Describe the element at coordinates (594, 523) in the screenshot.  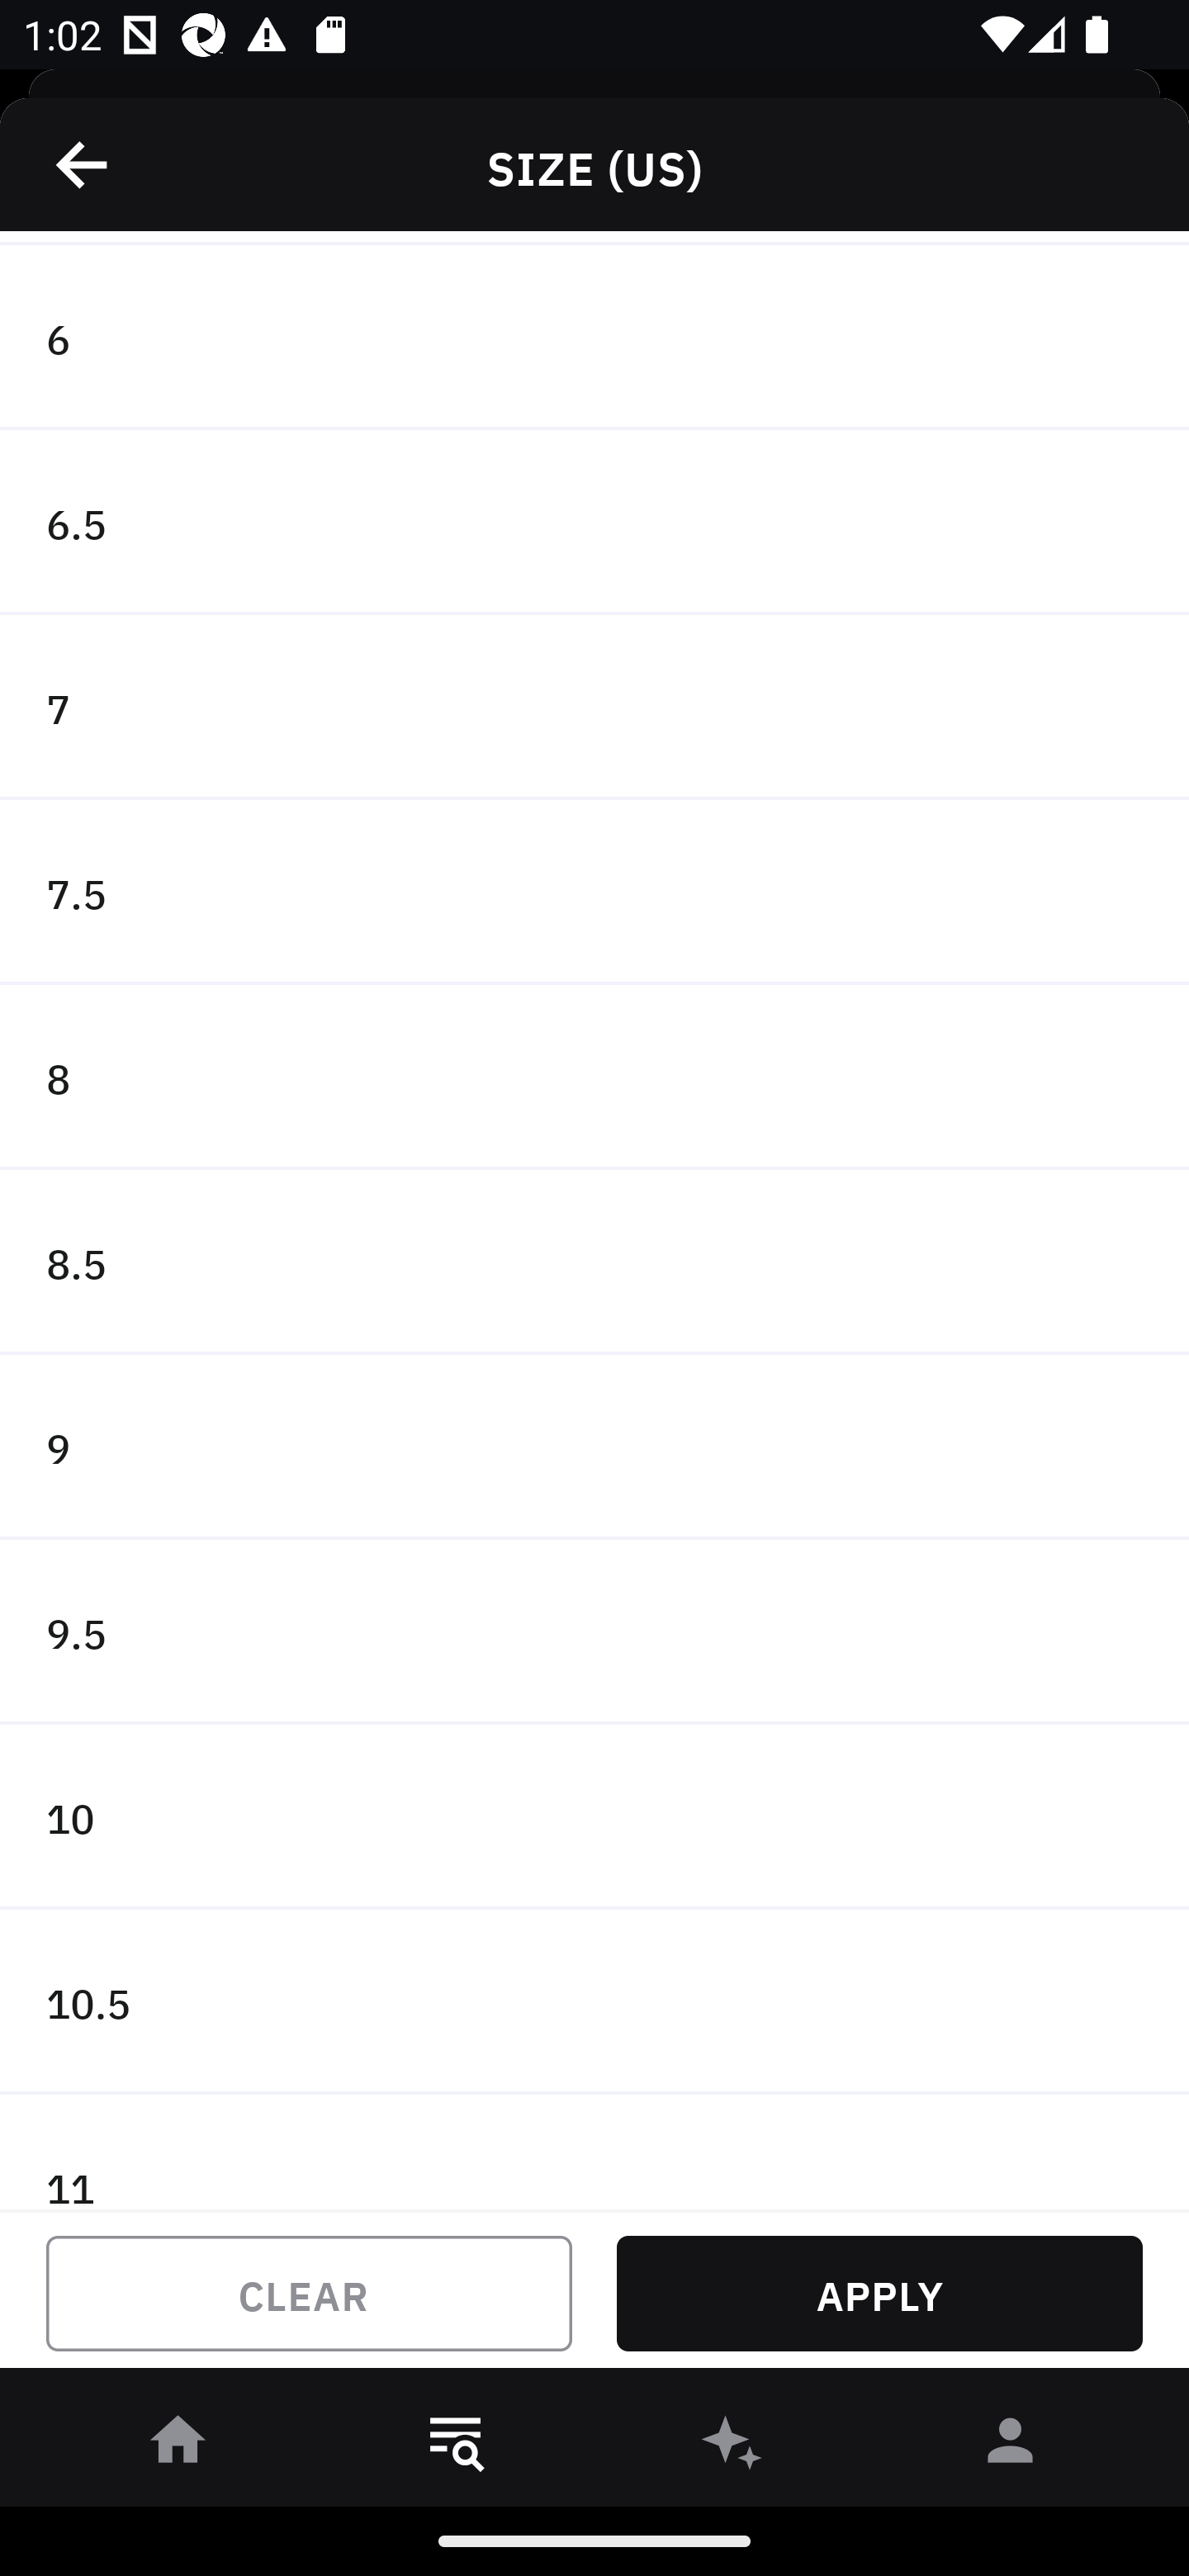
I see `6.5` at that location.